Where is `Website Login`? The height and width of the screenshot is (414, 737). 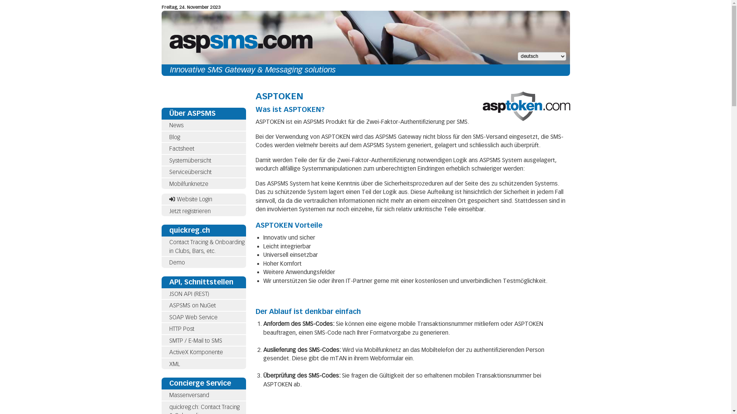
Website Login is located at coordinates (203, 199).